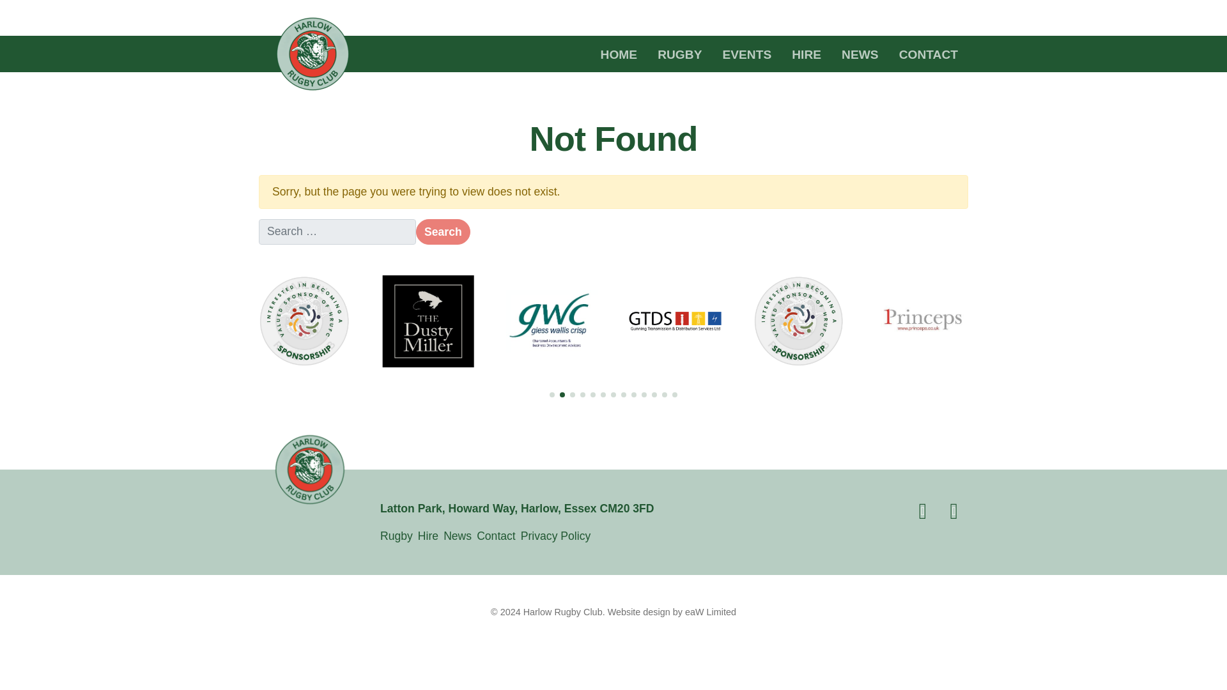 Image resolution: width=1227 pixels, height=690 pixels. Describe the element at coordinates (746, 54) in the screenshot. I see `Events` at that location.